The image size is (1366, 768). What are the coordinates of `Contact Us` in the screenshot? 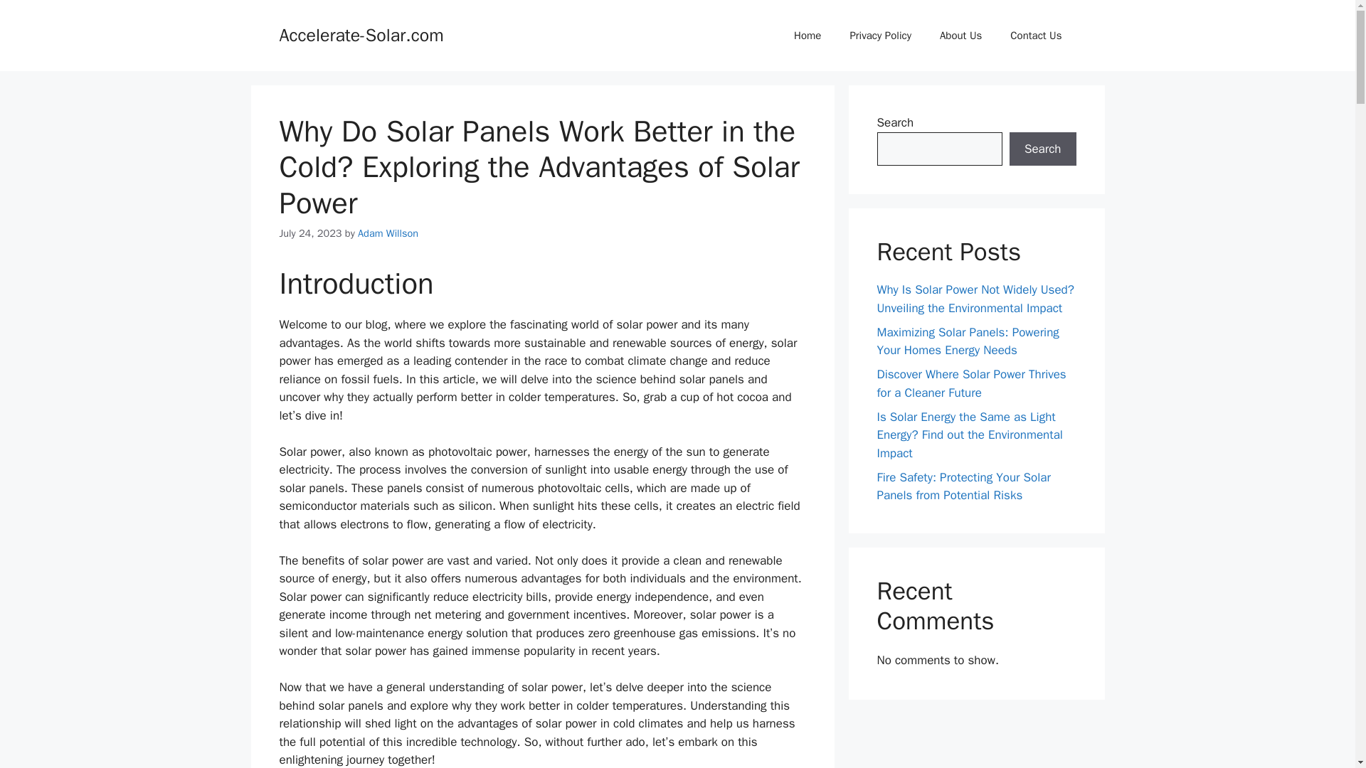 It's located at (1036, 36).